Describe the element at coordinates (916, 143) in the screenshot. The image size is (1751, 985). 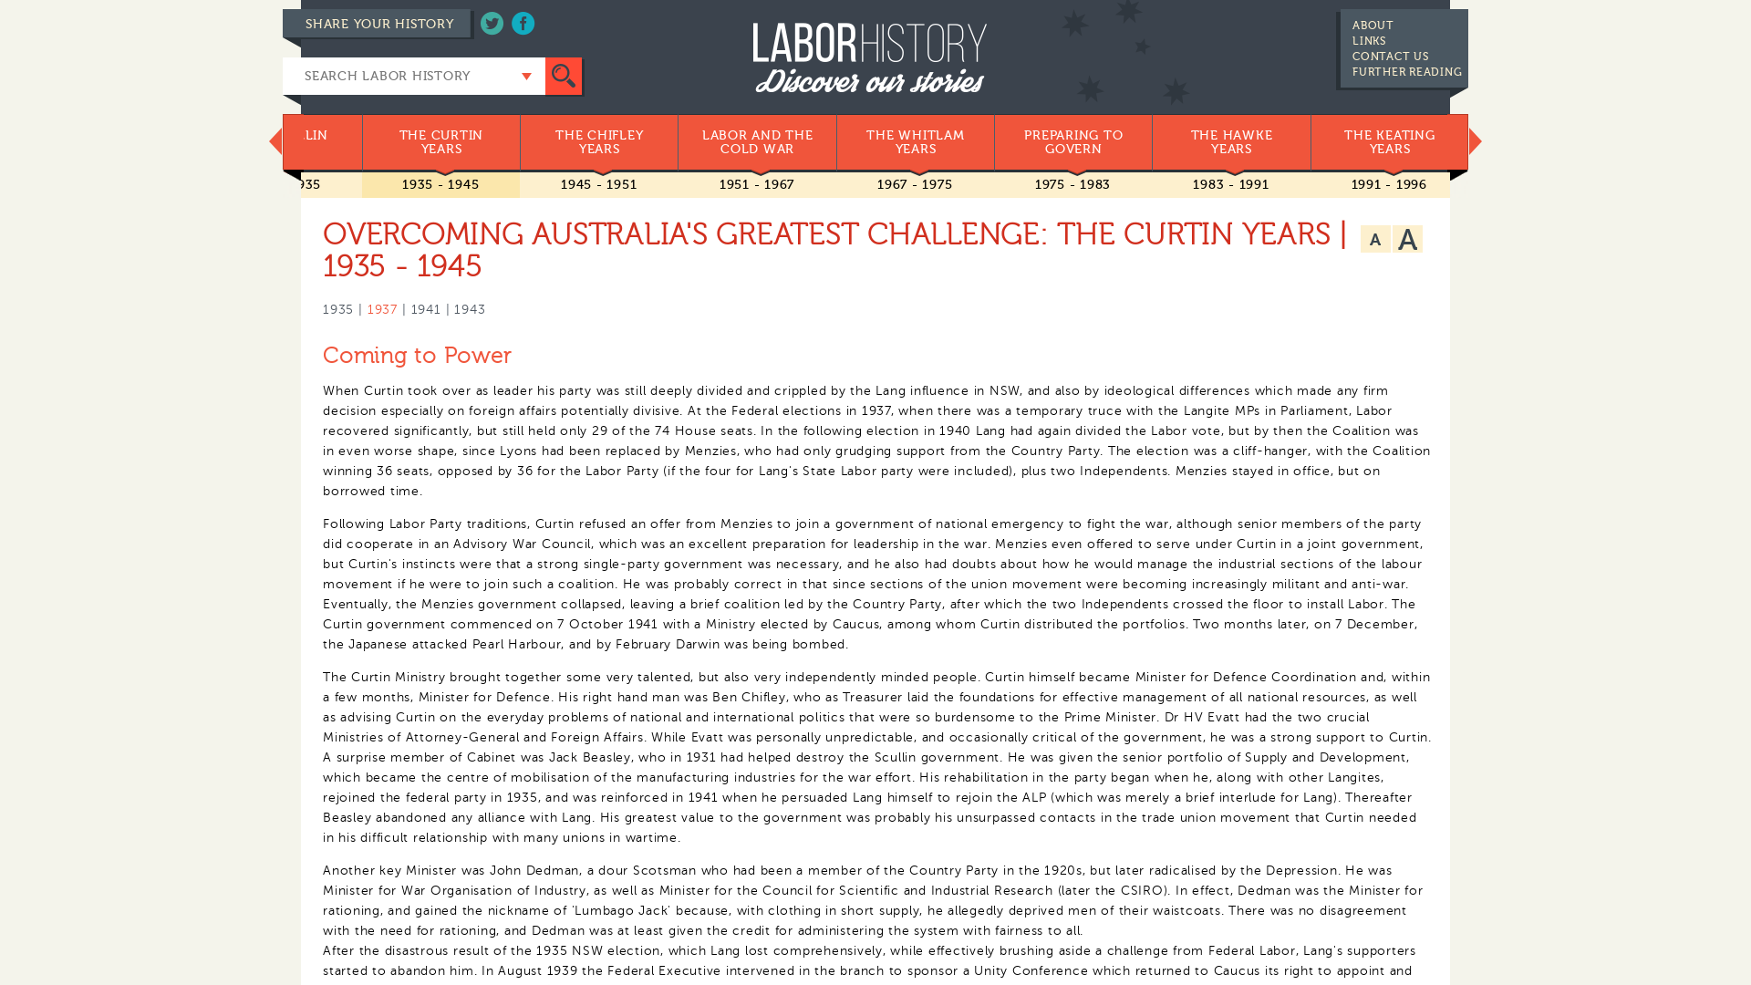
I see `THE WHITLAM YEARS` at that location.